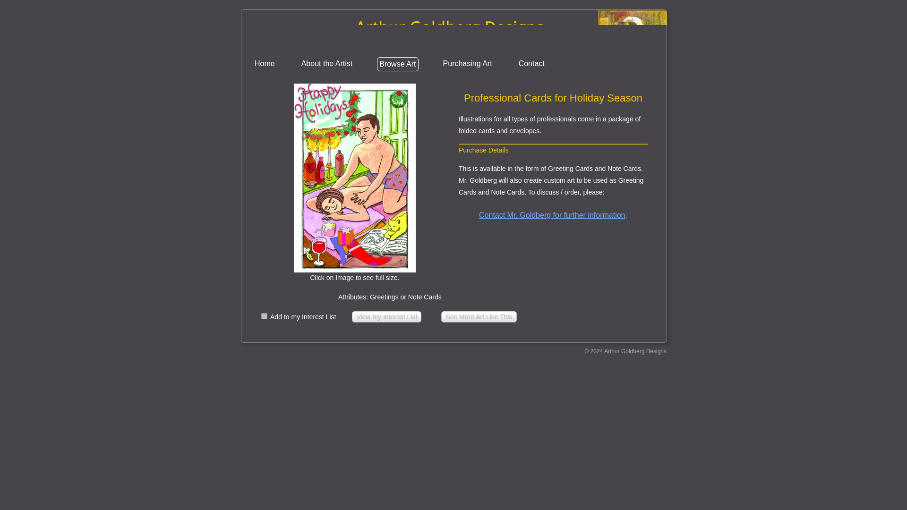 Image resolution: width=907 pixels, height=510 pixels. Describe the element at coordinates (327, 63) in the screenshot. I see `About the Artist` at that location.